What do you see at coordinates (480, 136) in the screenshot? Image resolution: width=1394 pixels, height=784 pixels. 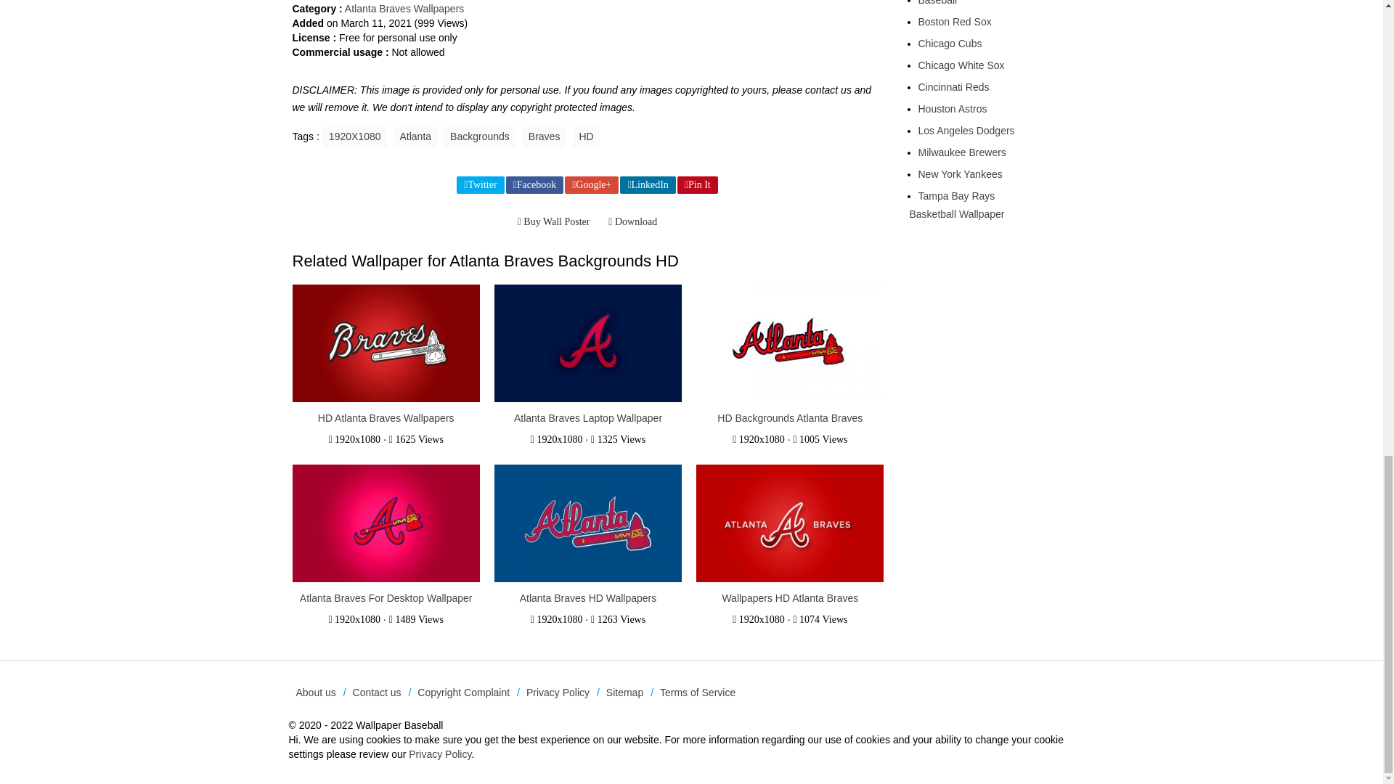 I see `Backgrounds` at bounding box center [480, 136].